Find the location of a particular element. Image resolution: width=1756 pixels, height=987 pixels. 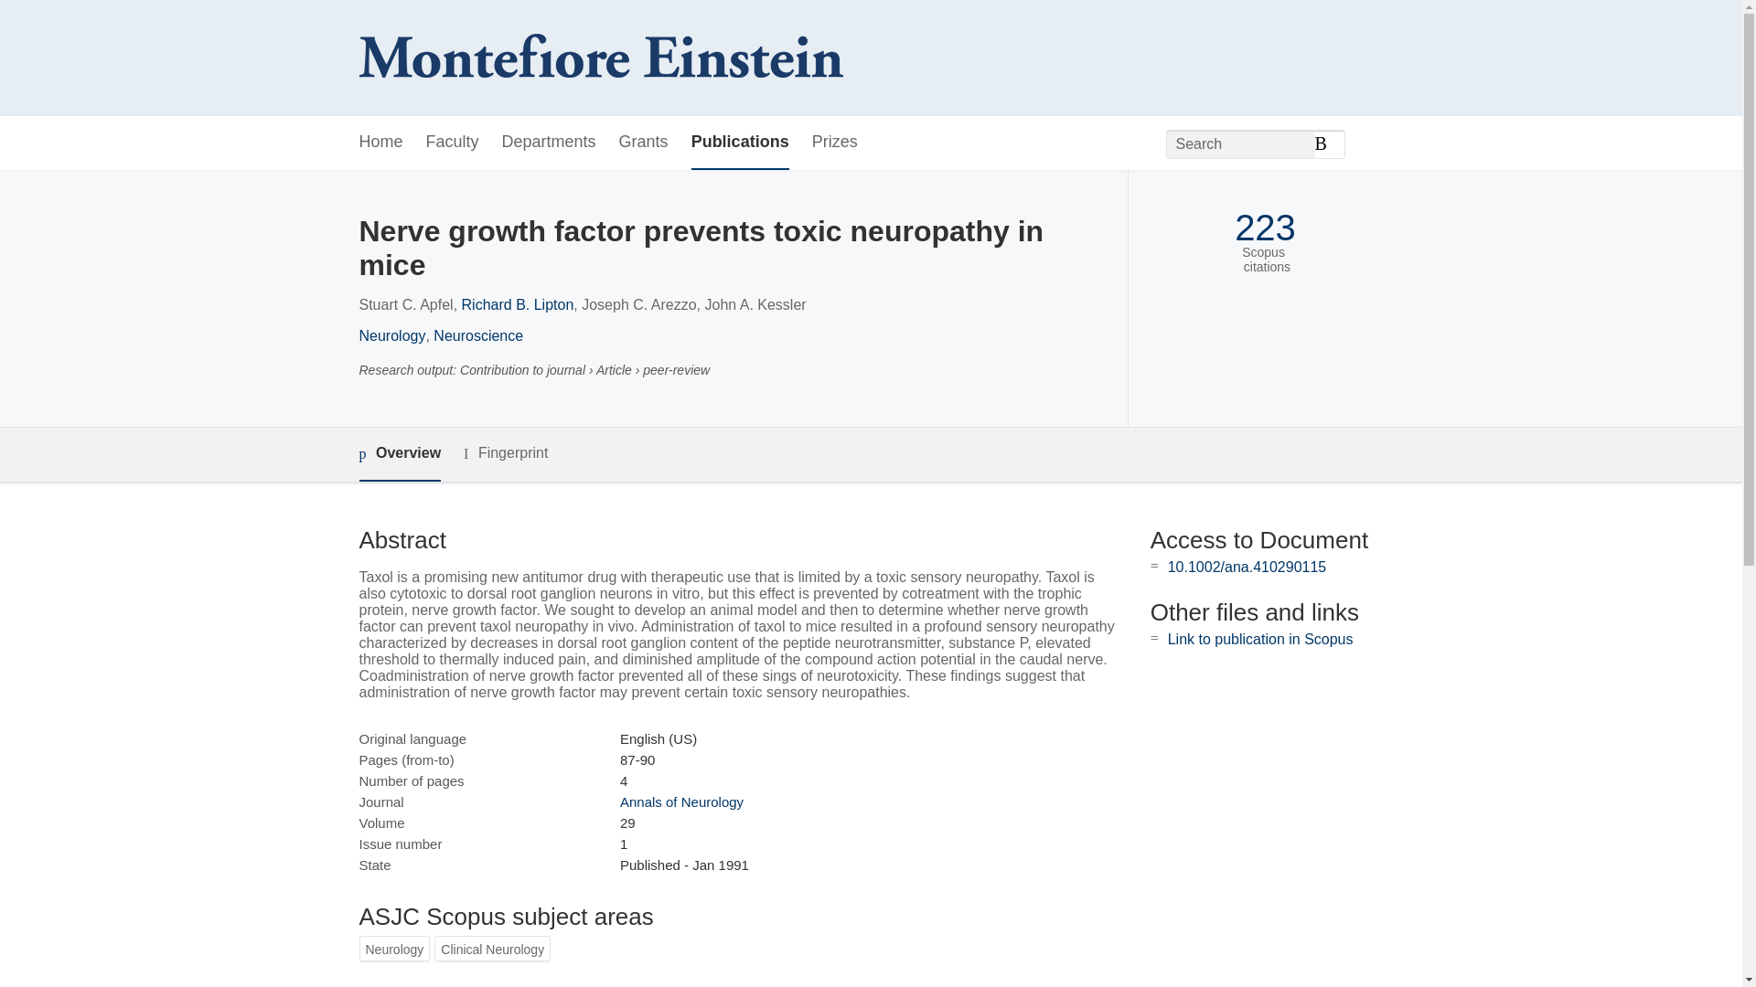

Link to publication in Scopus is located at coordinates (1260, 640).